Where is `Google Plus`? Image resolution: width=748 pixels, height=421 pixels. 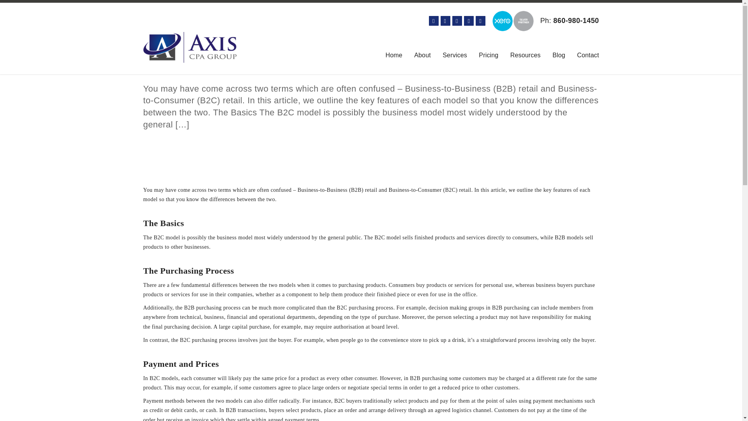
Google Plus is located at coordinates (445, 21).